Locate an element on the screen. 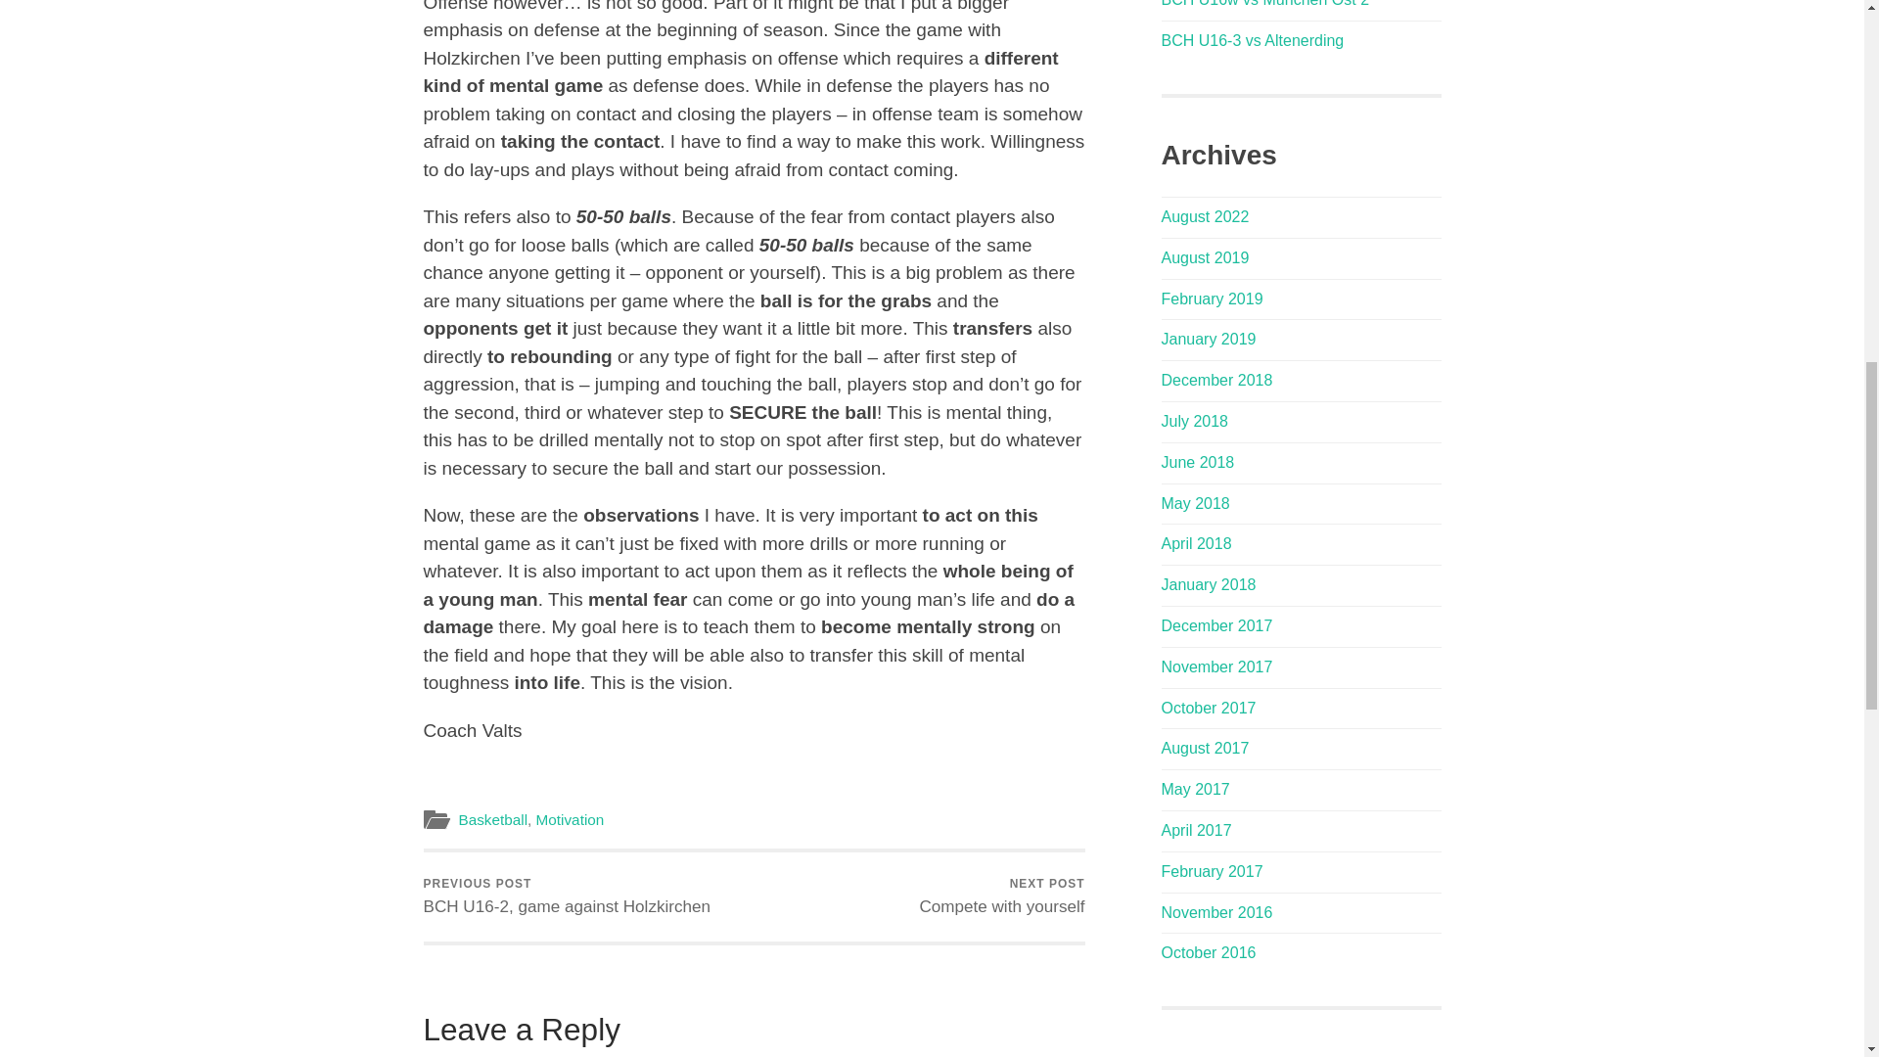 Image resolution: width=1879 pixels, height=1057 pixels. November 2017 is located at coordinates (566, 896).